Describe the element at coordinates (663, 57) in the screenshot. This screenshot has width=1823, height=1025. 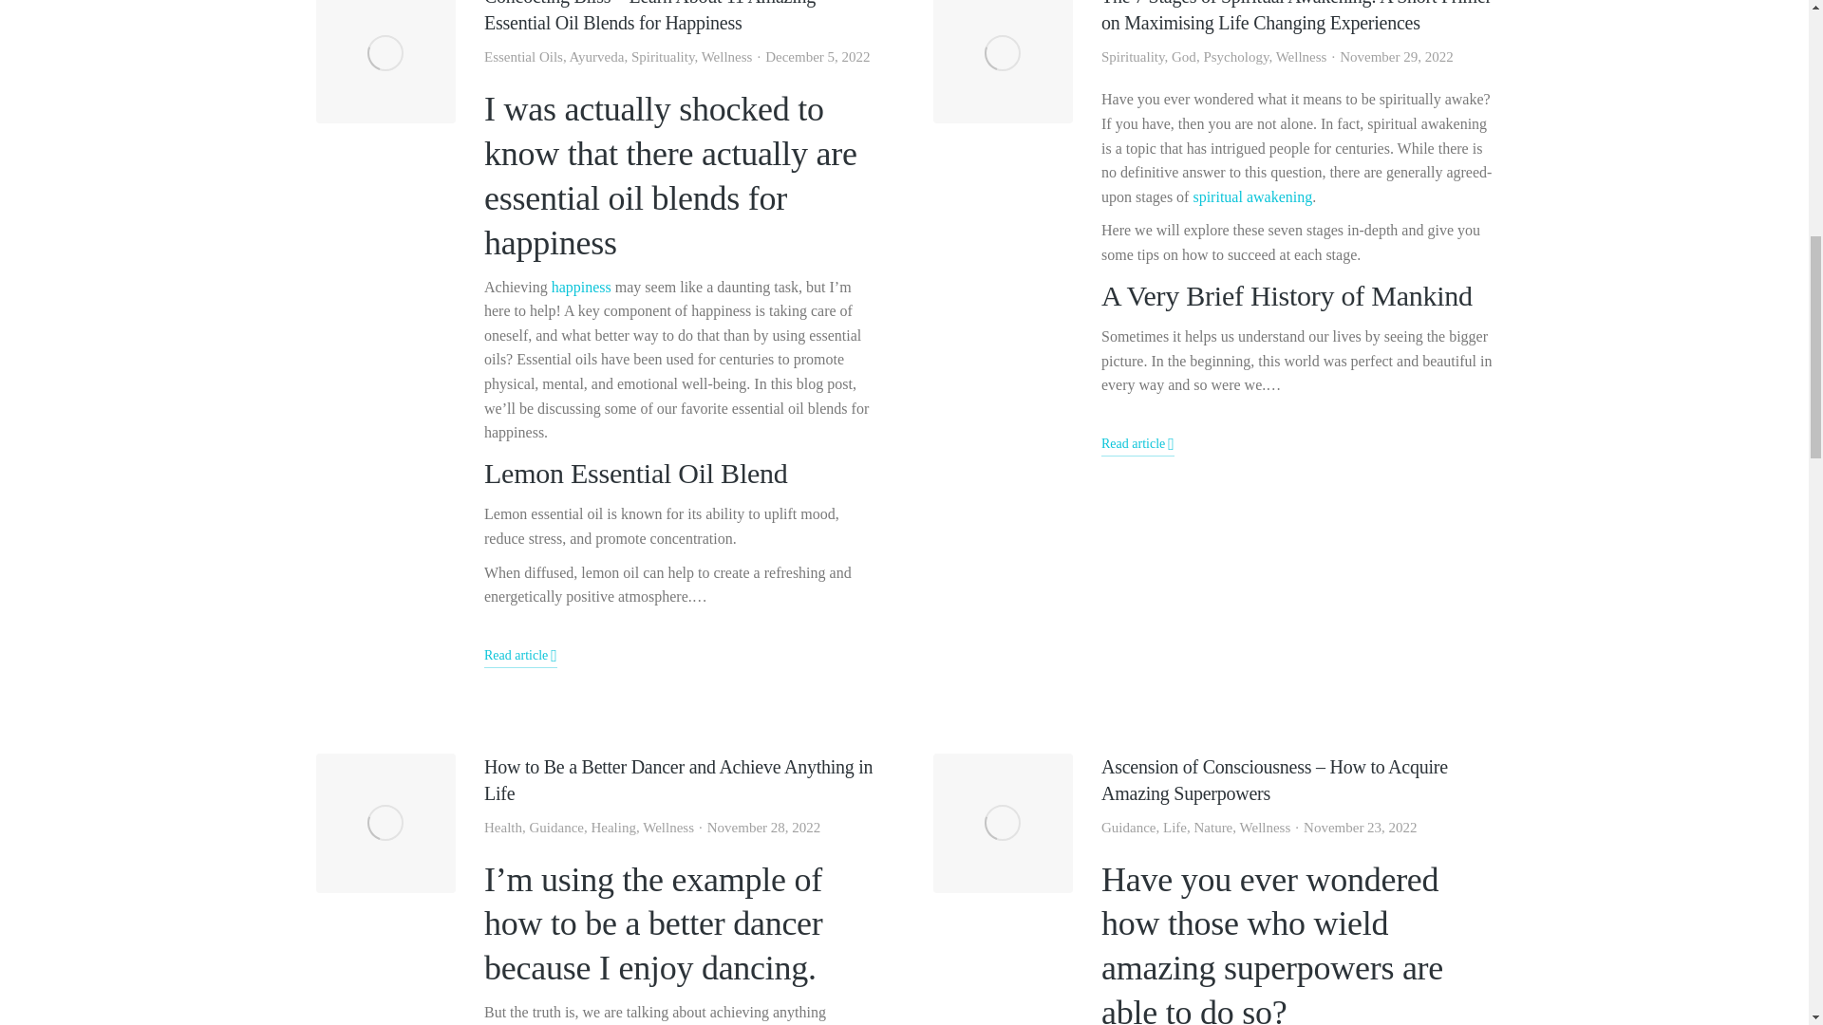
I see `Spirituality` at that location.